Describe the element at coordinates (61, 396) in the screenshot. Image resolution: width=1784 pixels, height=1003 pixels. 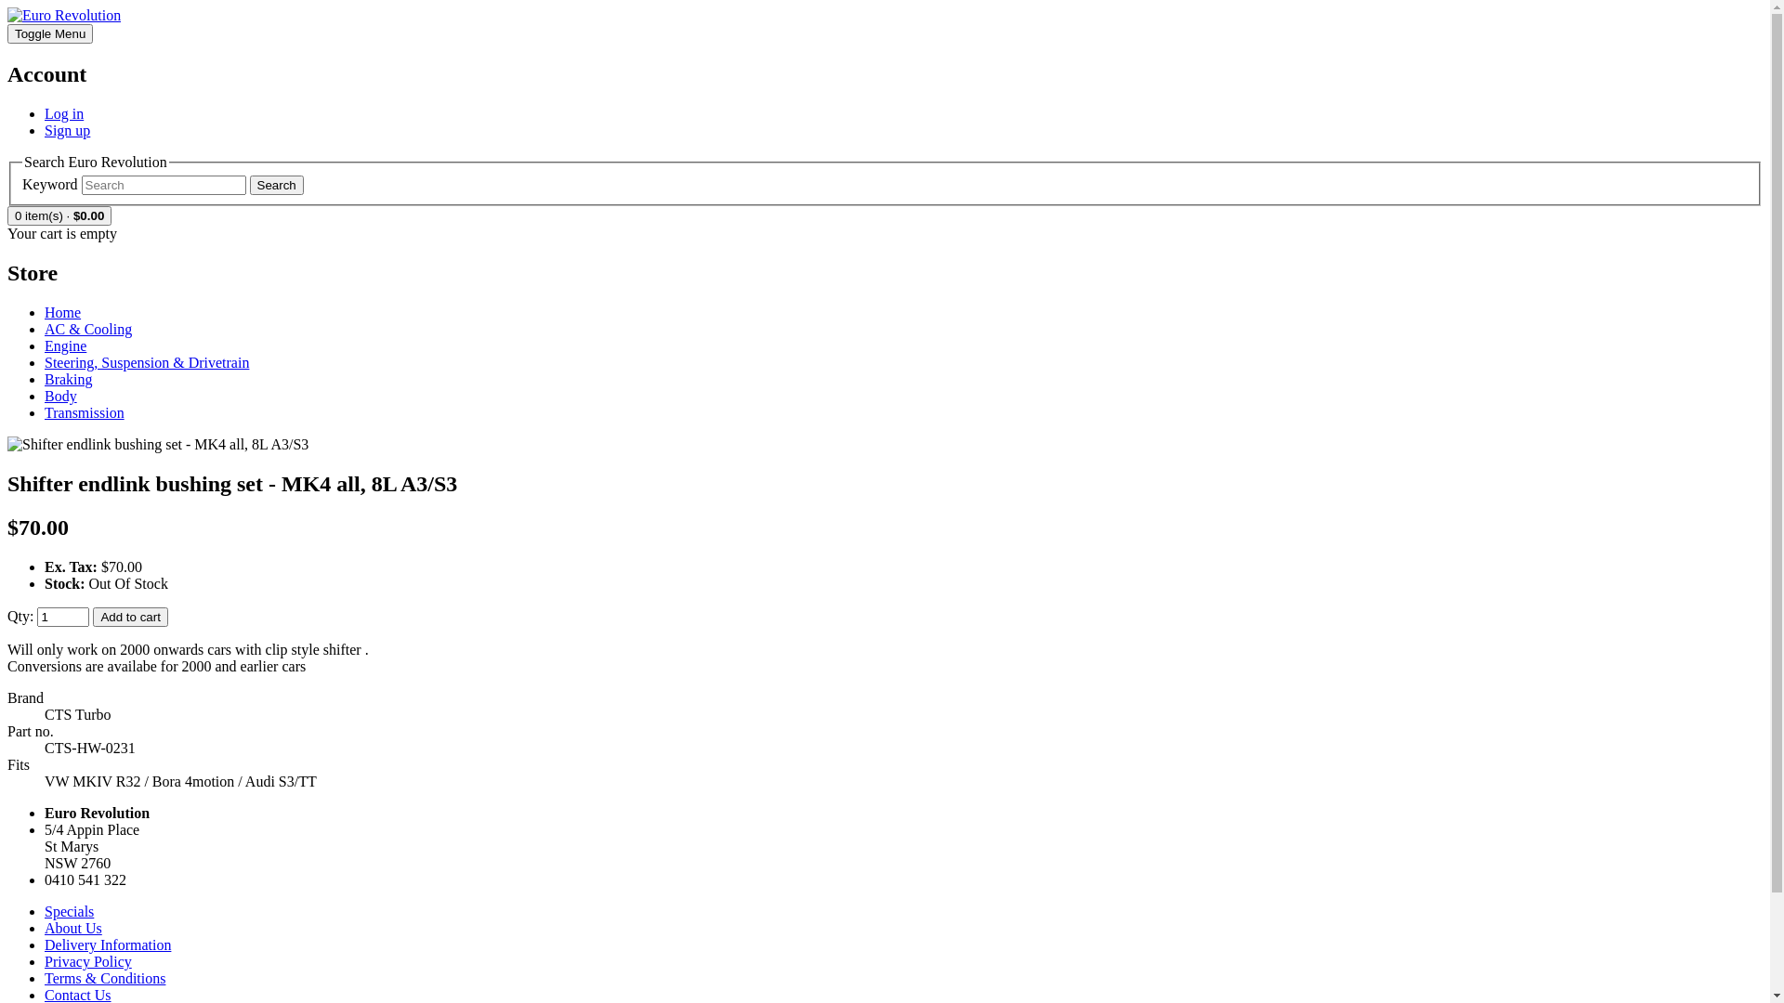
I see `Body` at that location.